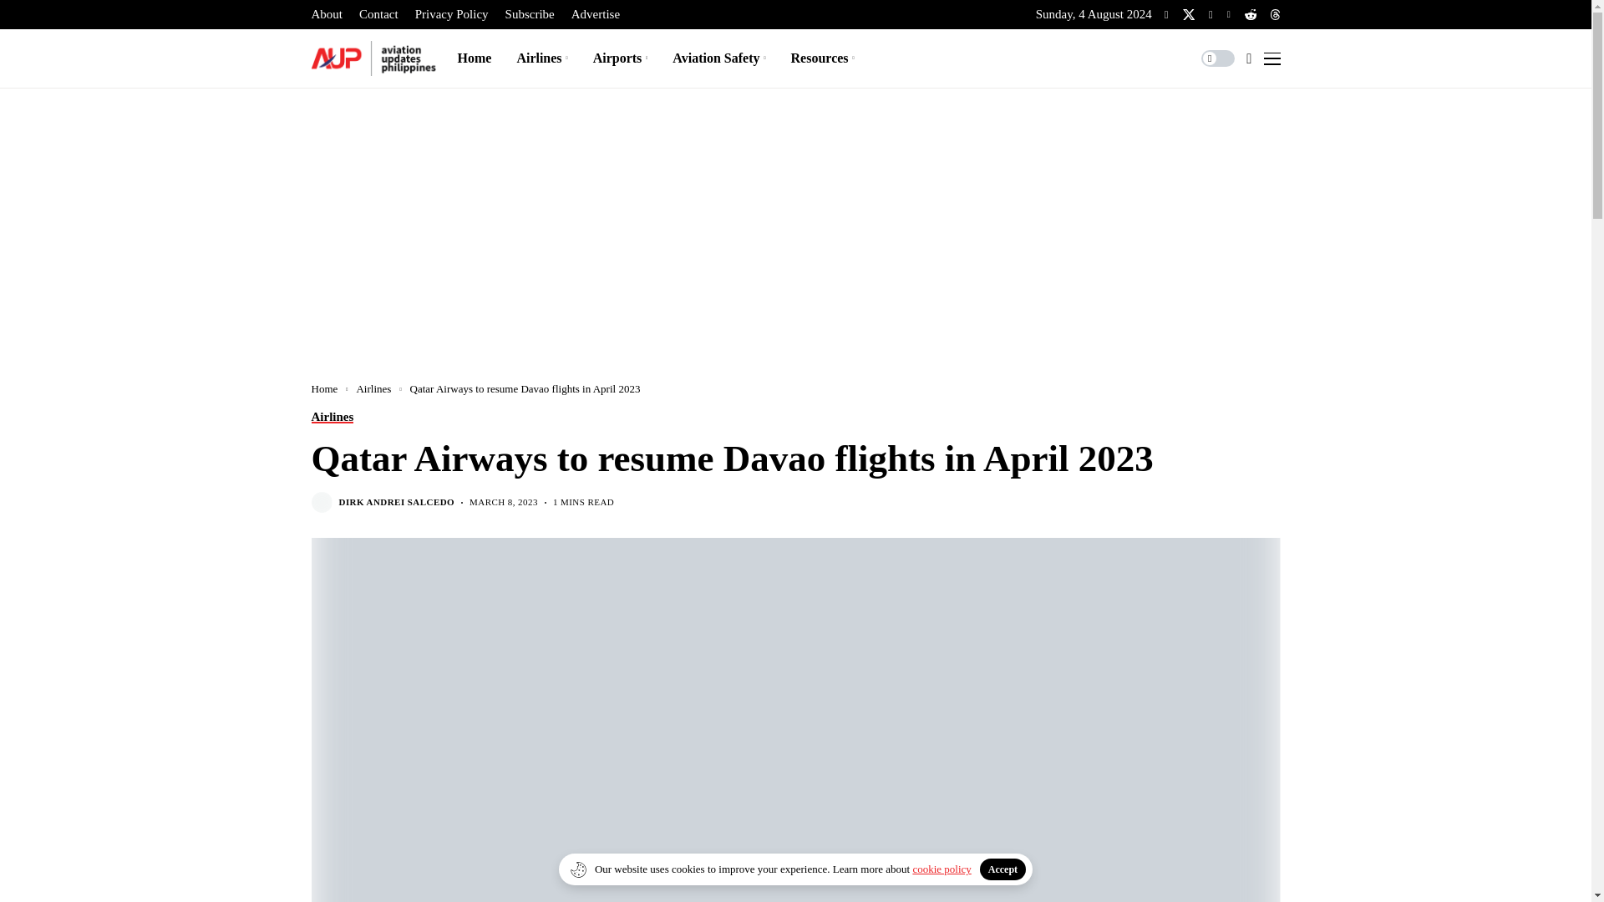 The image size is (1604, 902). I want to click on Airports, so click(620, 58).